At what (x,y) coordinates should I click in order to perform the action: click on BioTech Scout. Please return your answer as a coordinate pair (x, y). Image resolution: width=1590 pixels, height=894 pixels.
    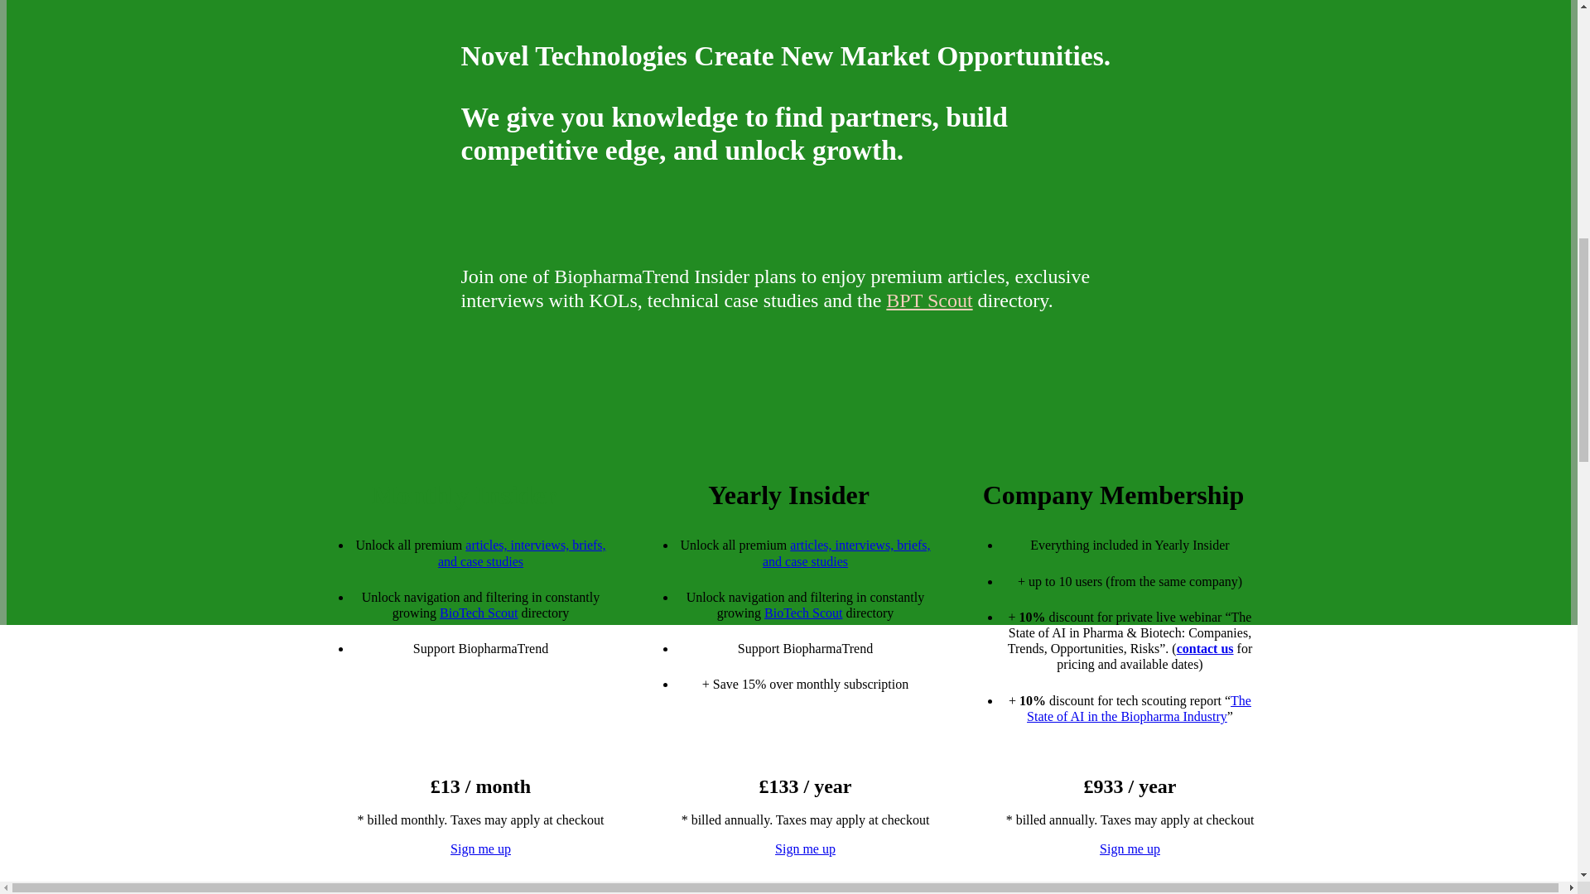
    Looking at the image, I should click on (803, 613).